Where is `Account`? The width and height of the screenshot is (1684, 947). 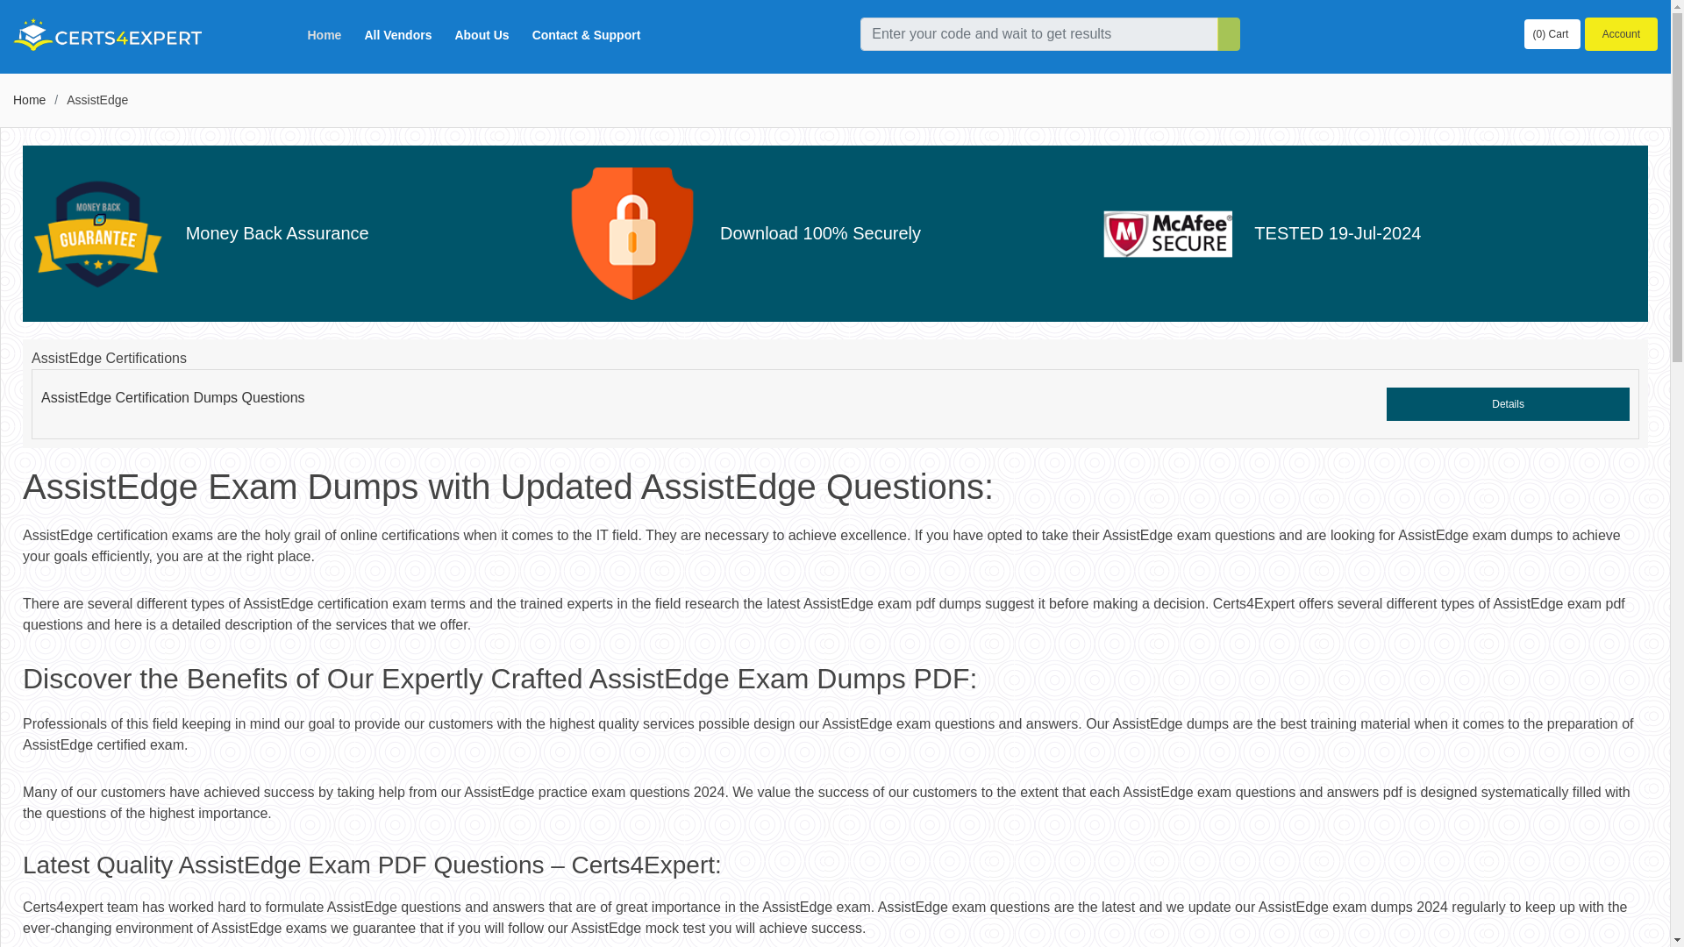 Account is located at coordinates (1621, 34).